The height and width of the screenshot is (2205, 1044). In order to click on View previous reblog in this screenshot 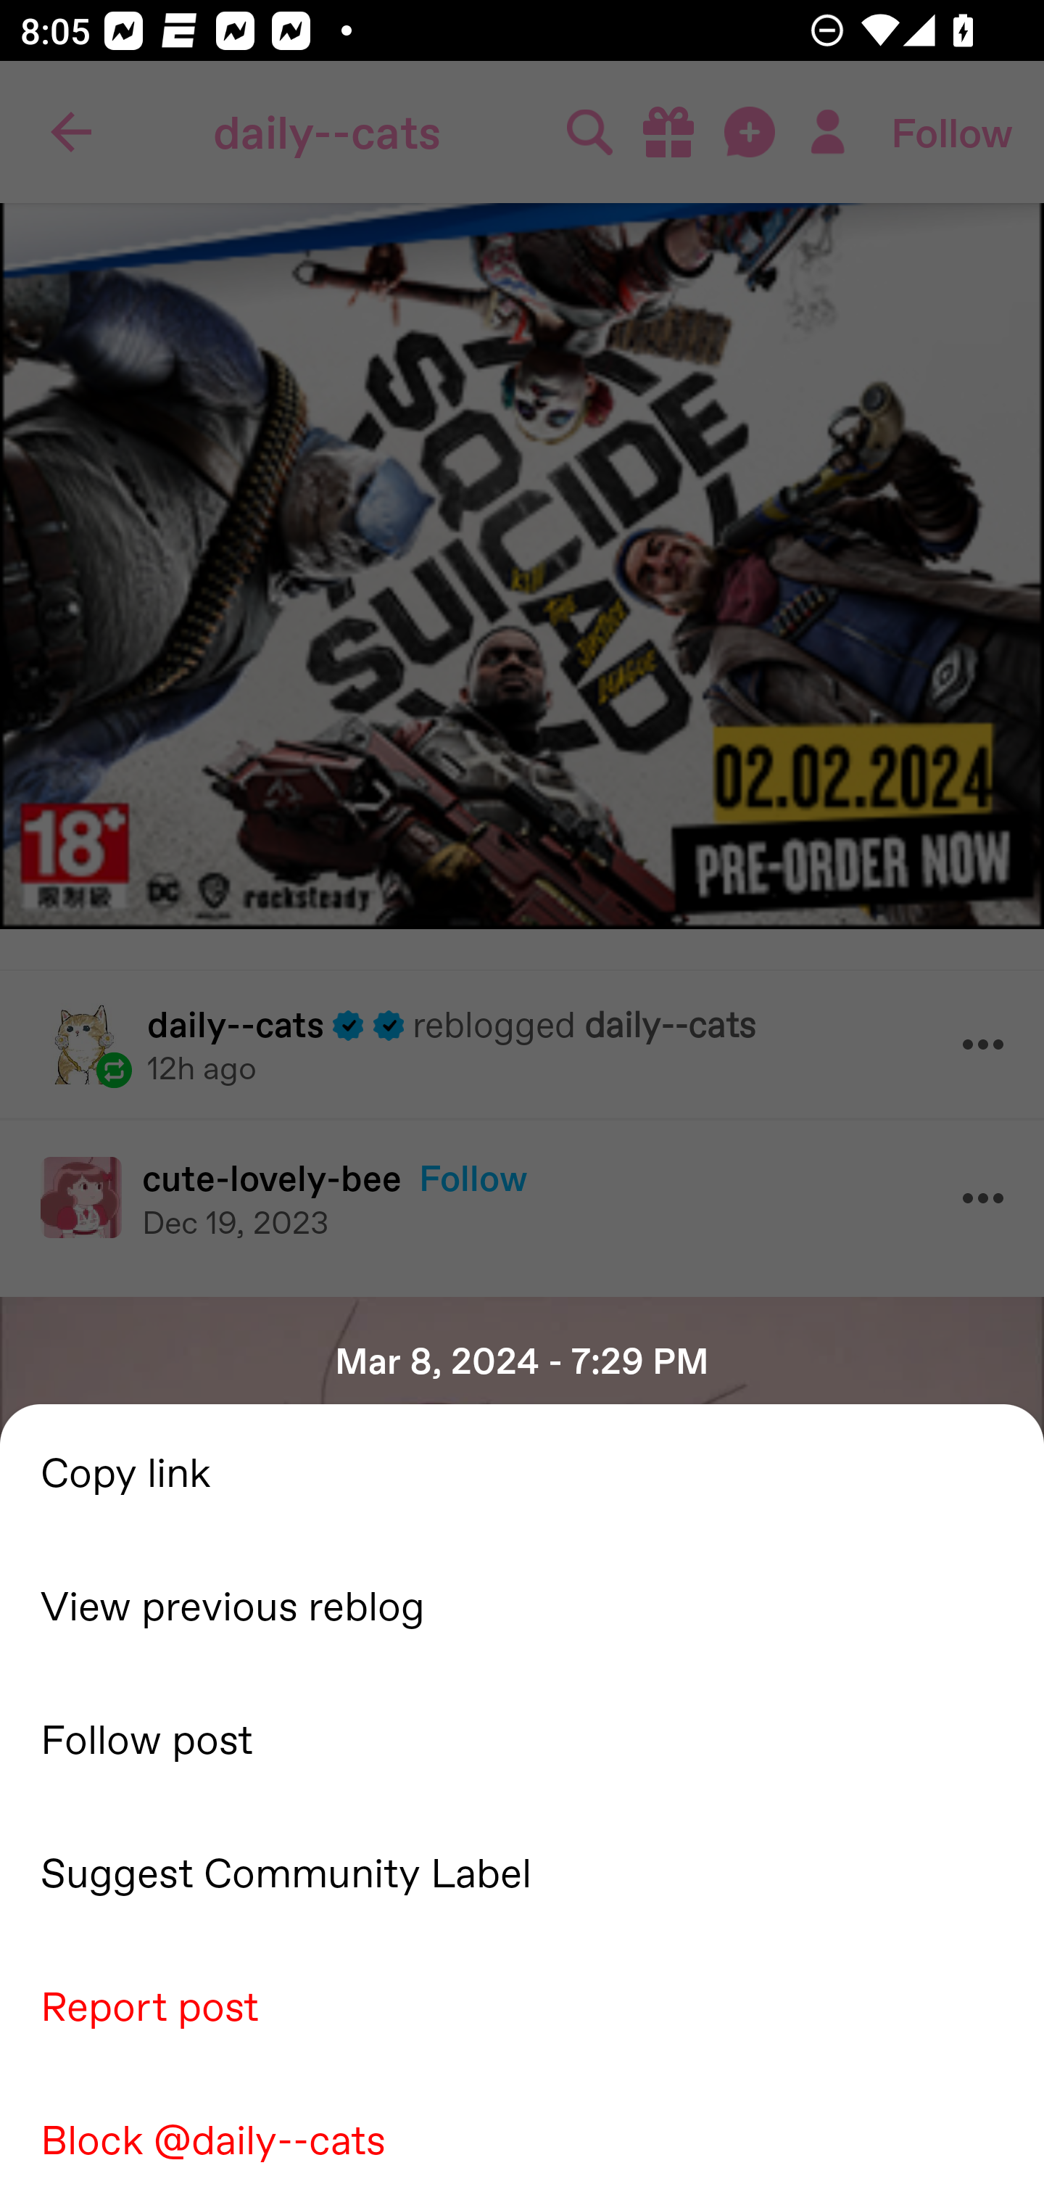, I will do `click(522, 1604)`.